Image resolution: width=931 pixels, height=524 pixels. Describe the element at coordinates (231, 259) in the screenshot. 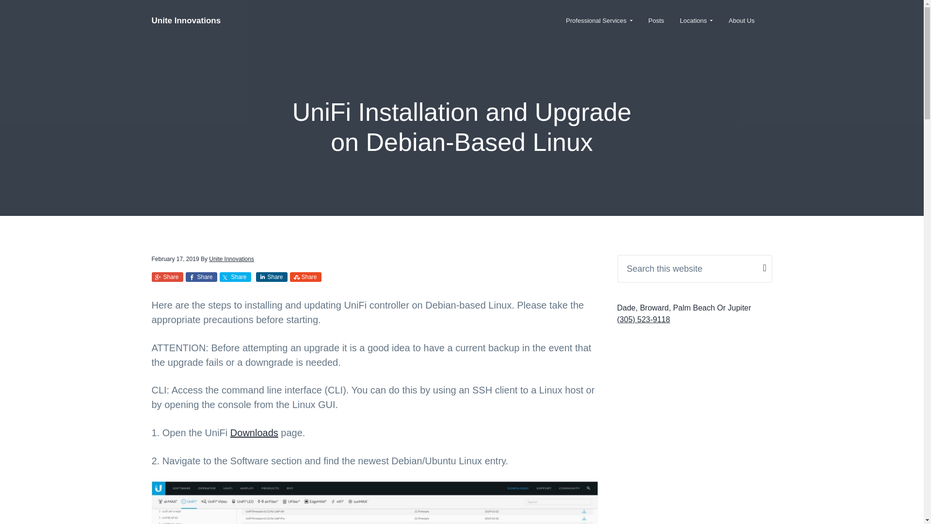

I see `Unite Innovations` at that location.